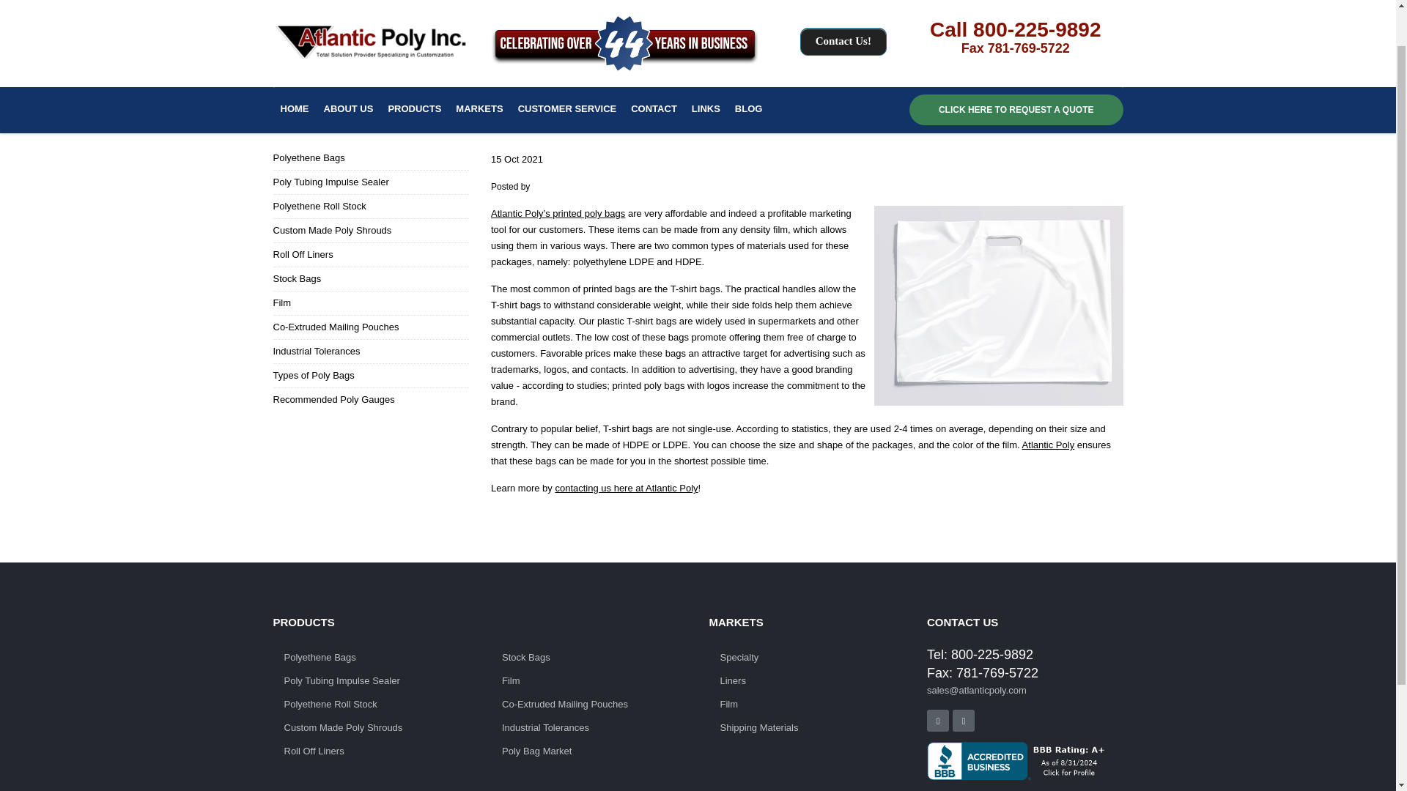 The height and width of the screenshot is (791, 1407). I want to click on Contact Us!, so click(843, 6).